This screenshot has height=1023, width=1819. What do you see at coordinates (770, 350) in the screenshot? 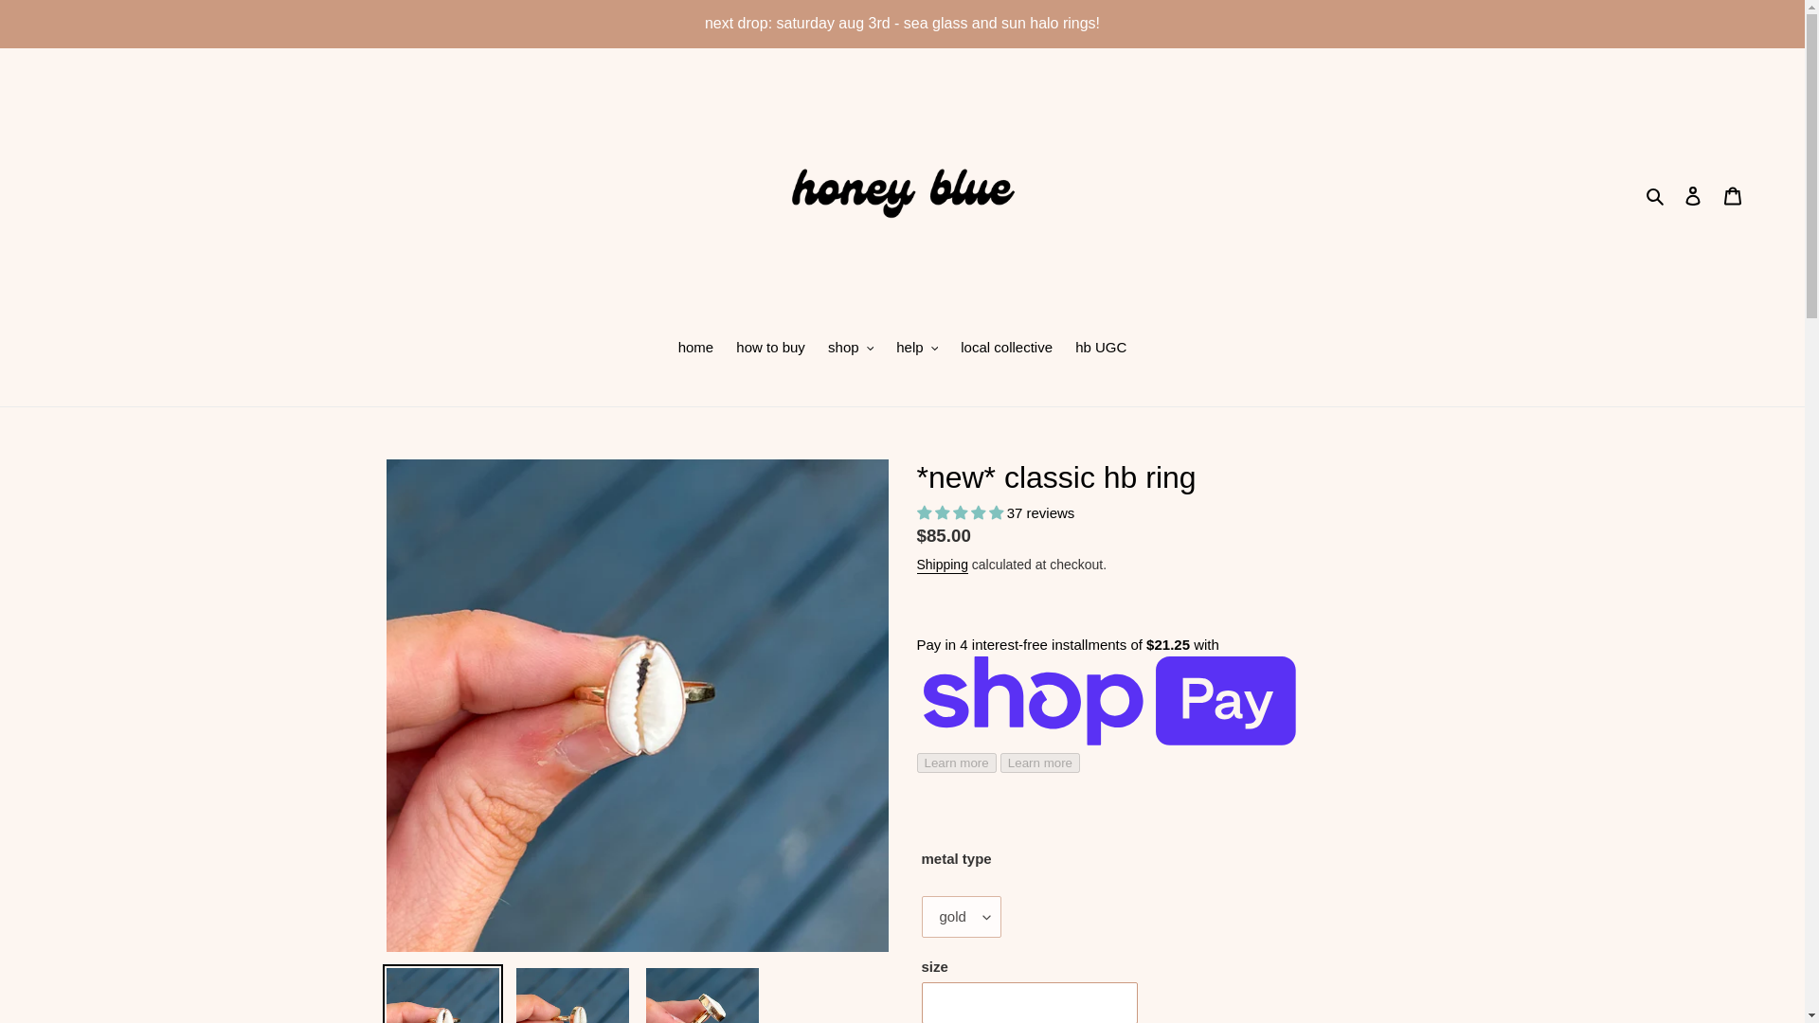
I see `how to buy` at bounding box center [770, 350].